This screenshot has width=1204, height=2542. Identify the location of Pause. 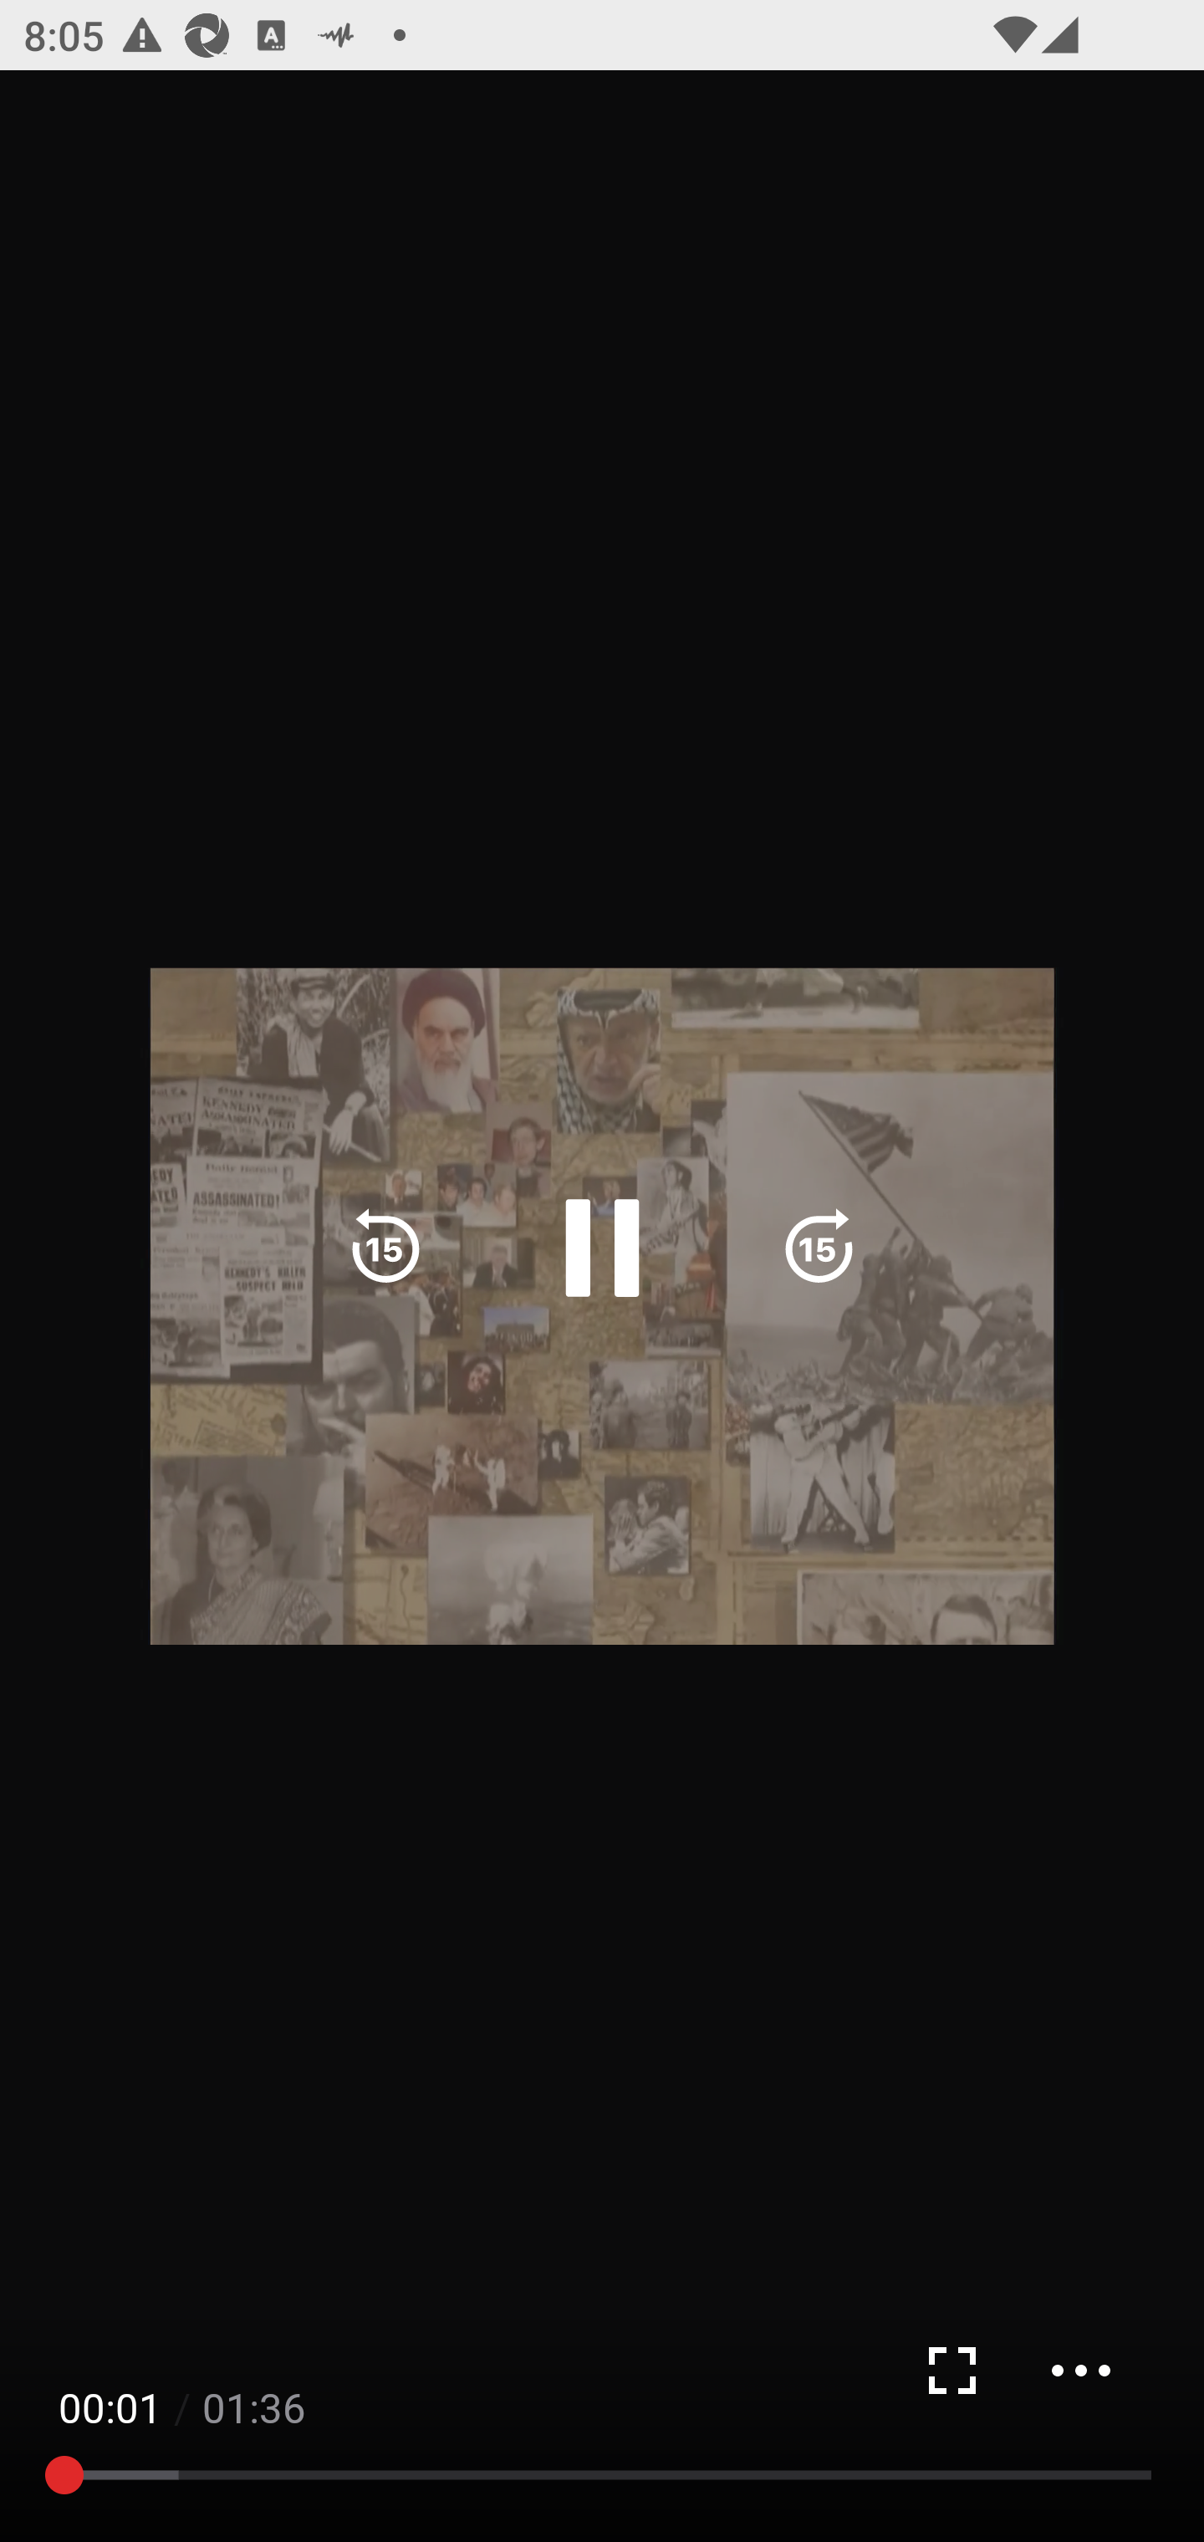
(602, 1248).